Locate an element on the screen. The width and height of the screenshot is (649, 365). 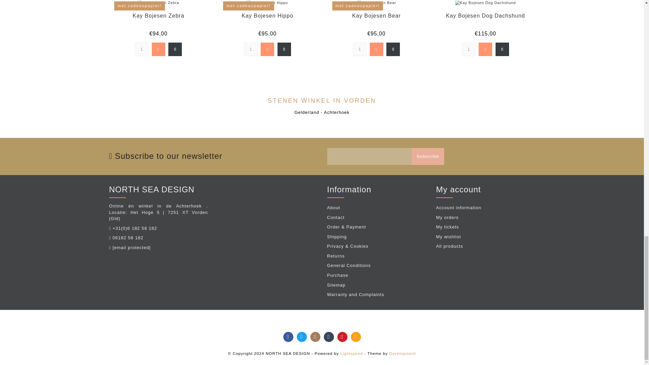
1 is located at coordinates (360, 49).